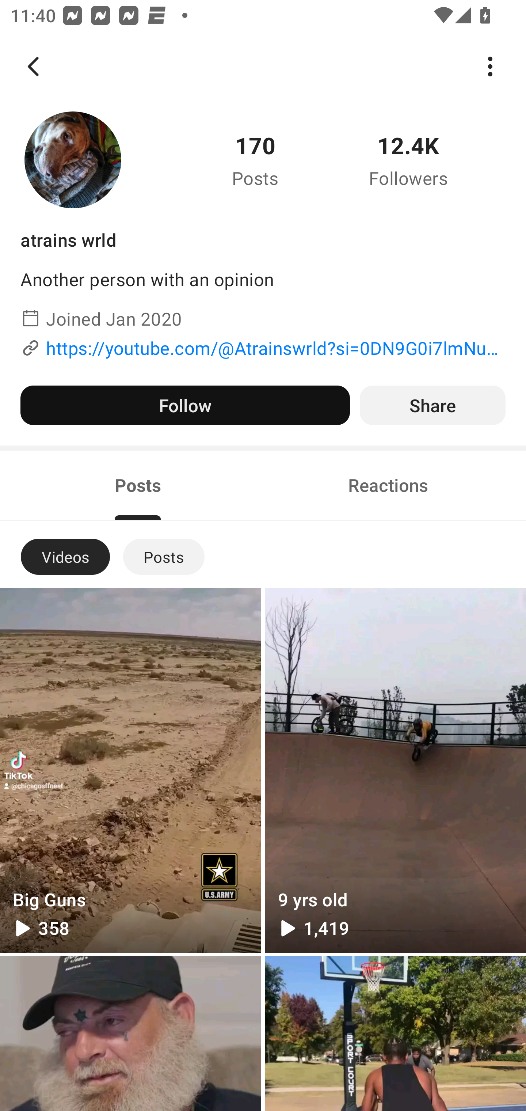 This screenshot has height=1111, width=526. What do you see at coordinates (164, 556) in the screenshot?
I see `Posts` at bounding box center [164, 556].